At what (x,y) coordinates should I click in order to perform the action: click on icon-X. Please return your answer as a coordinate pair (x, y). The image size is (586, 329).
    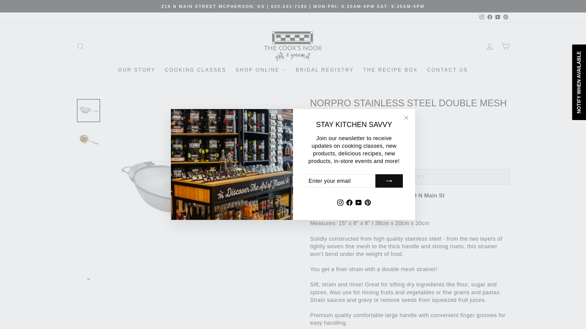
    Looking at the image, I should click on (406, 118).